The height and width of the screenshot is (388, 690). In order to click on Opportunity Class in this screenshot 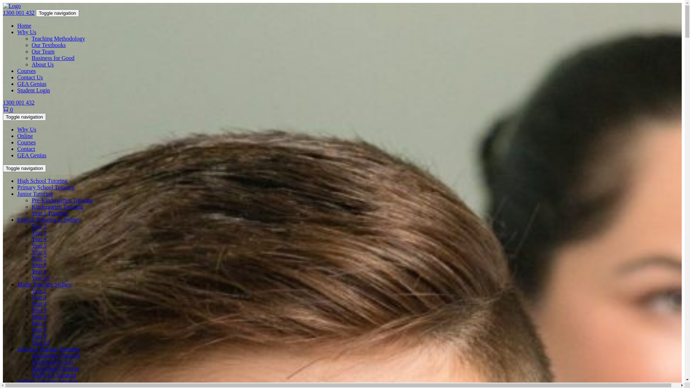, I will do `click(52, 362)`.